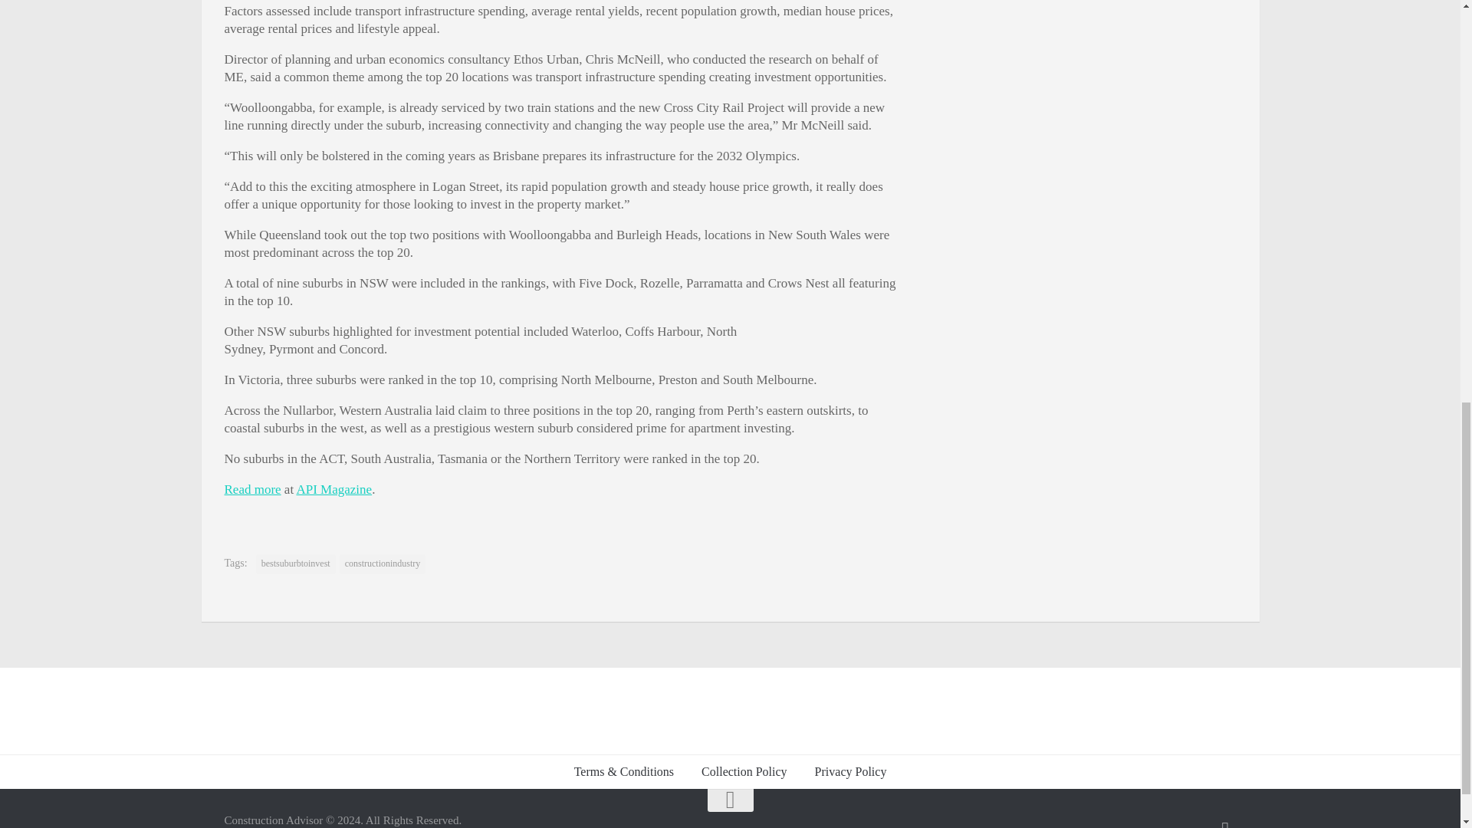  What do you see at coordinates (383, 564) in the screenshot?
I see `constructionindustry` at bounding box center [383, 564].